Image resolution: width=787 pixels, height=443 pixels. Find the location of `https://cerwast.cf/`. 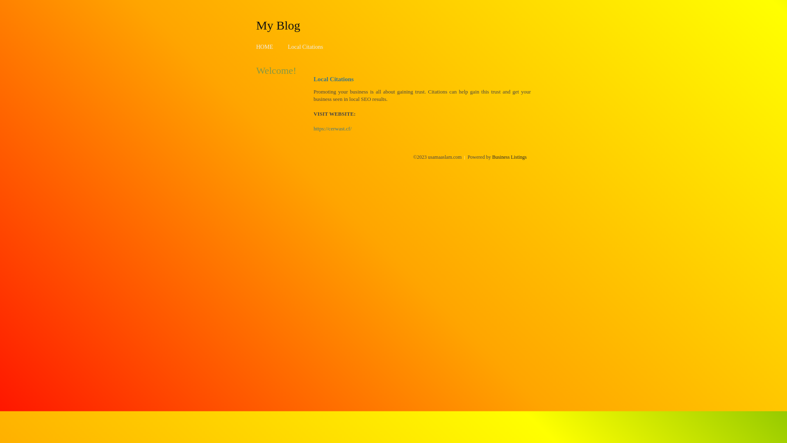

https://cerwast.cf/ is located at coordinates (333, 129).